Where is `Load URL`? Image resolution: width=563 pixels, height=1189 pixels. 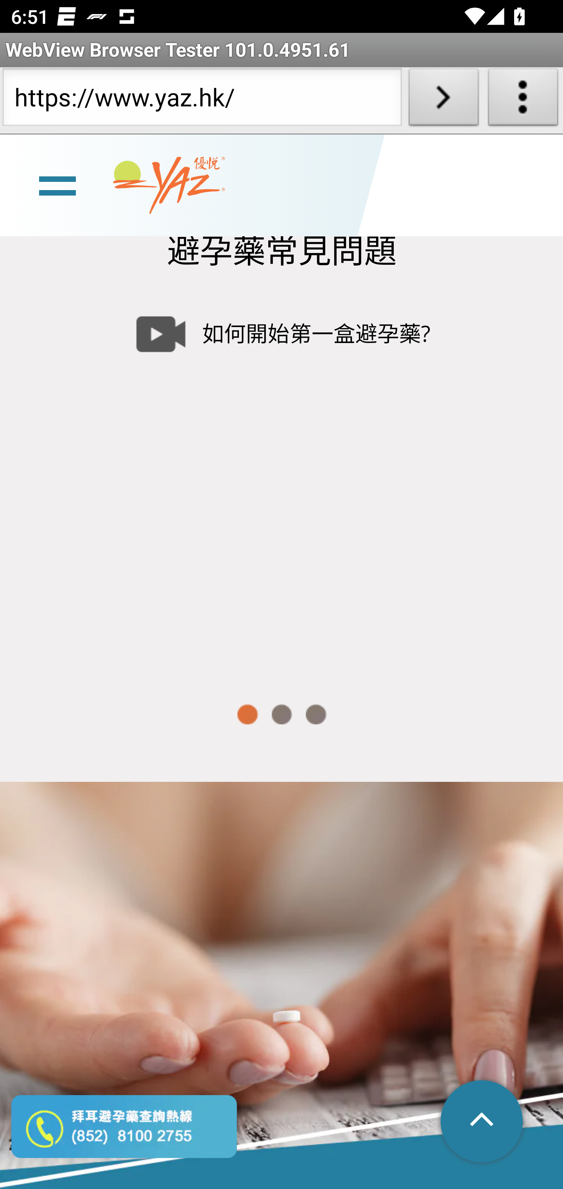
Load URL is located at coordinates (443, 100).